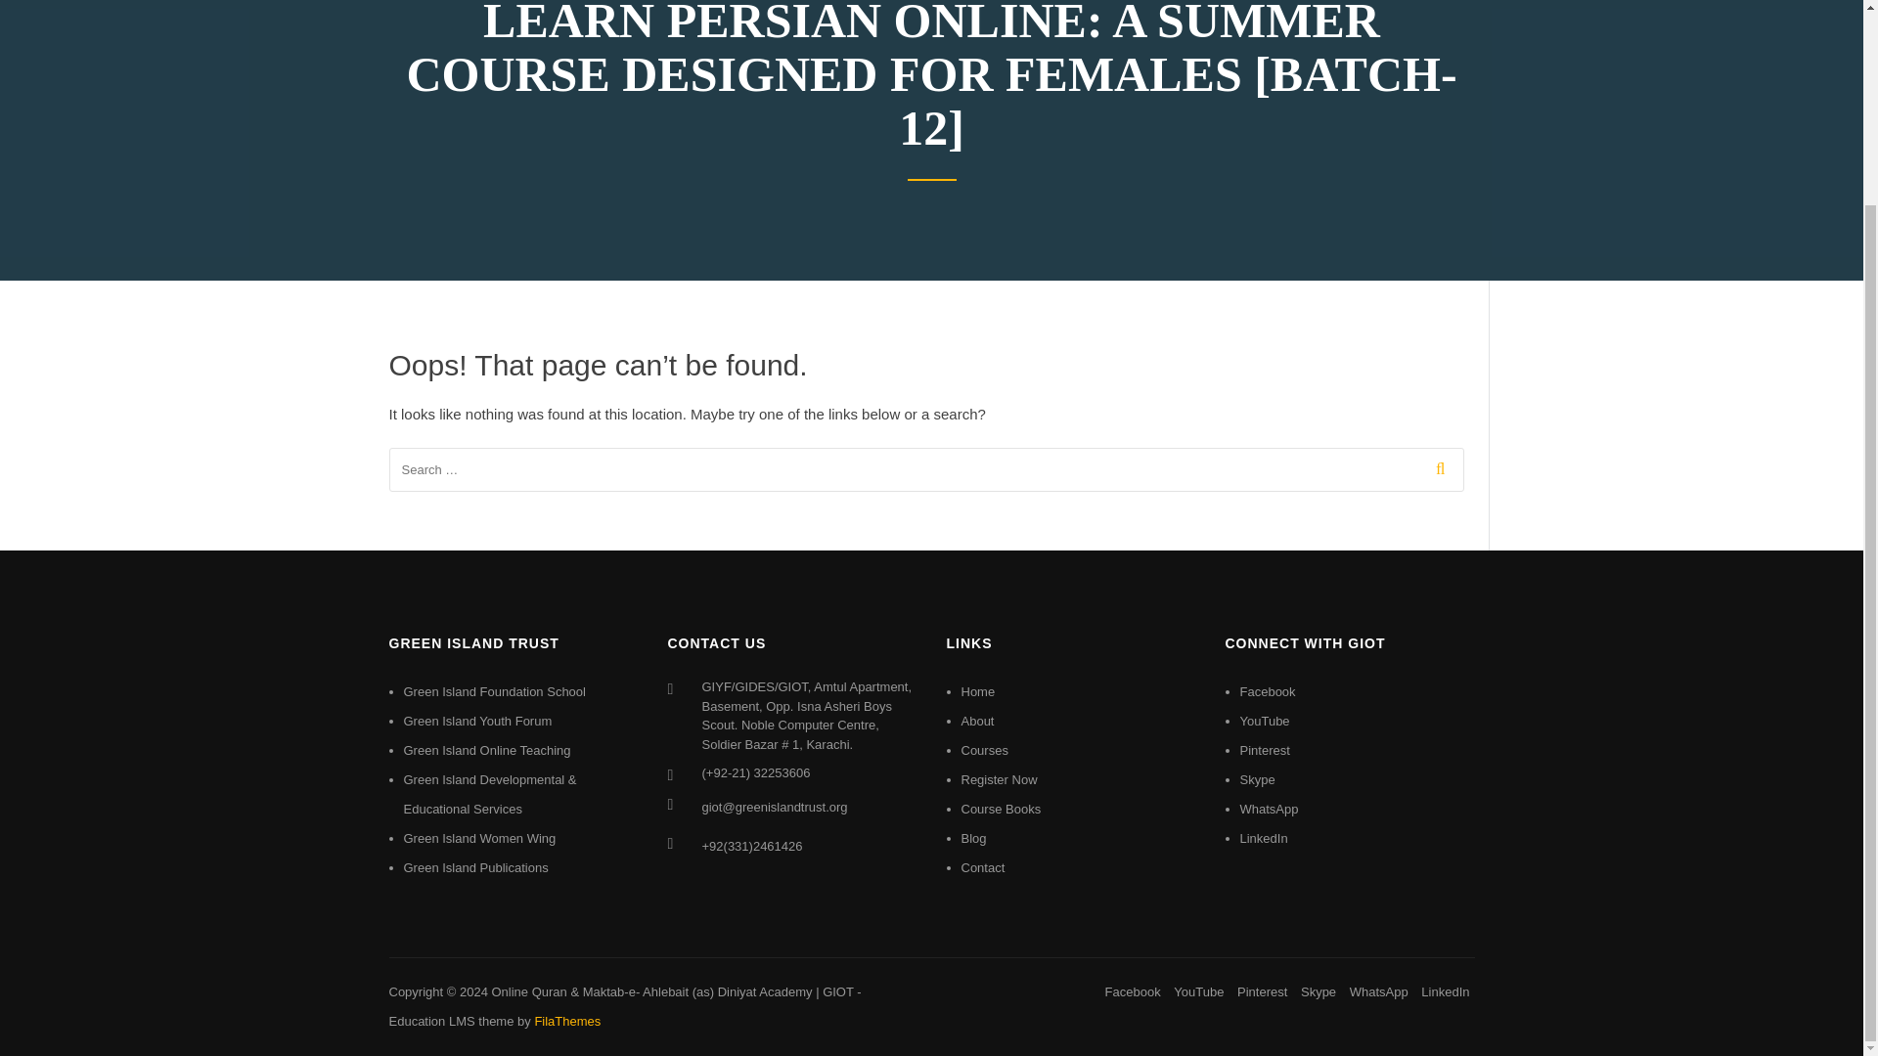  Describe the element at coordinates (982, 868) in the screenshot. I see `Contact` at that location.